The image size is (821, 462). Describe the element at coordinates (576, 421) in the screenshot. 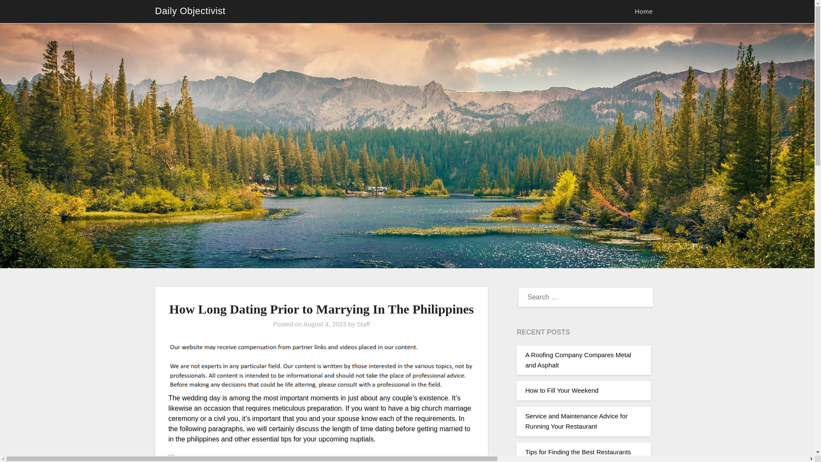

I see `Service and Maintenance Advice for Running Your Restaurant` at that location.